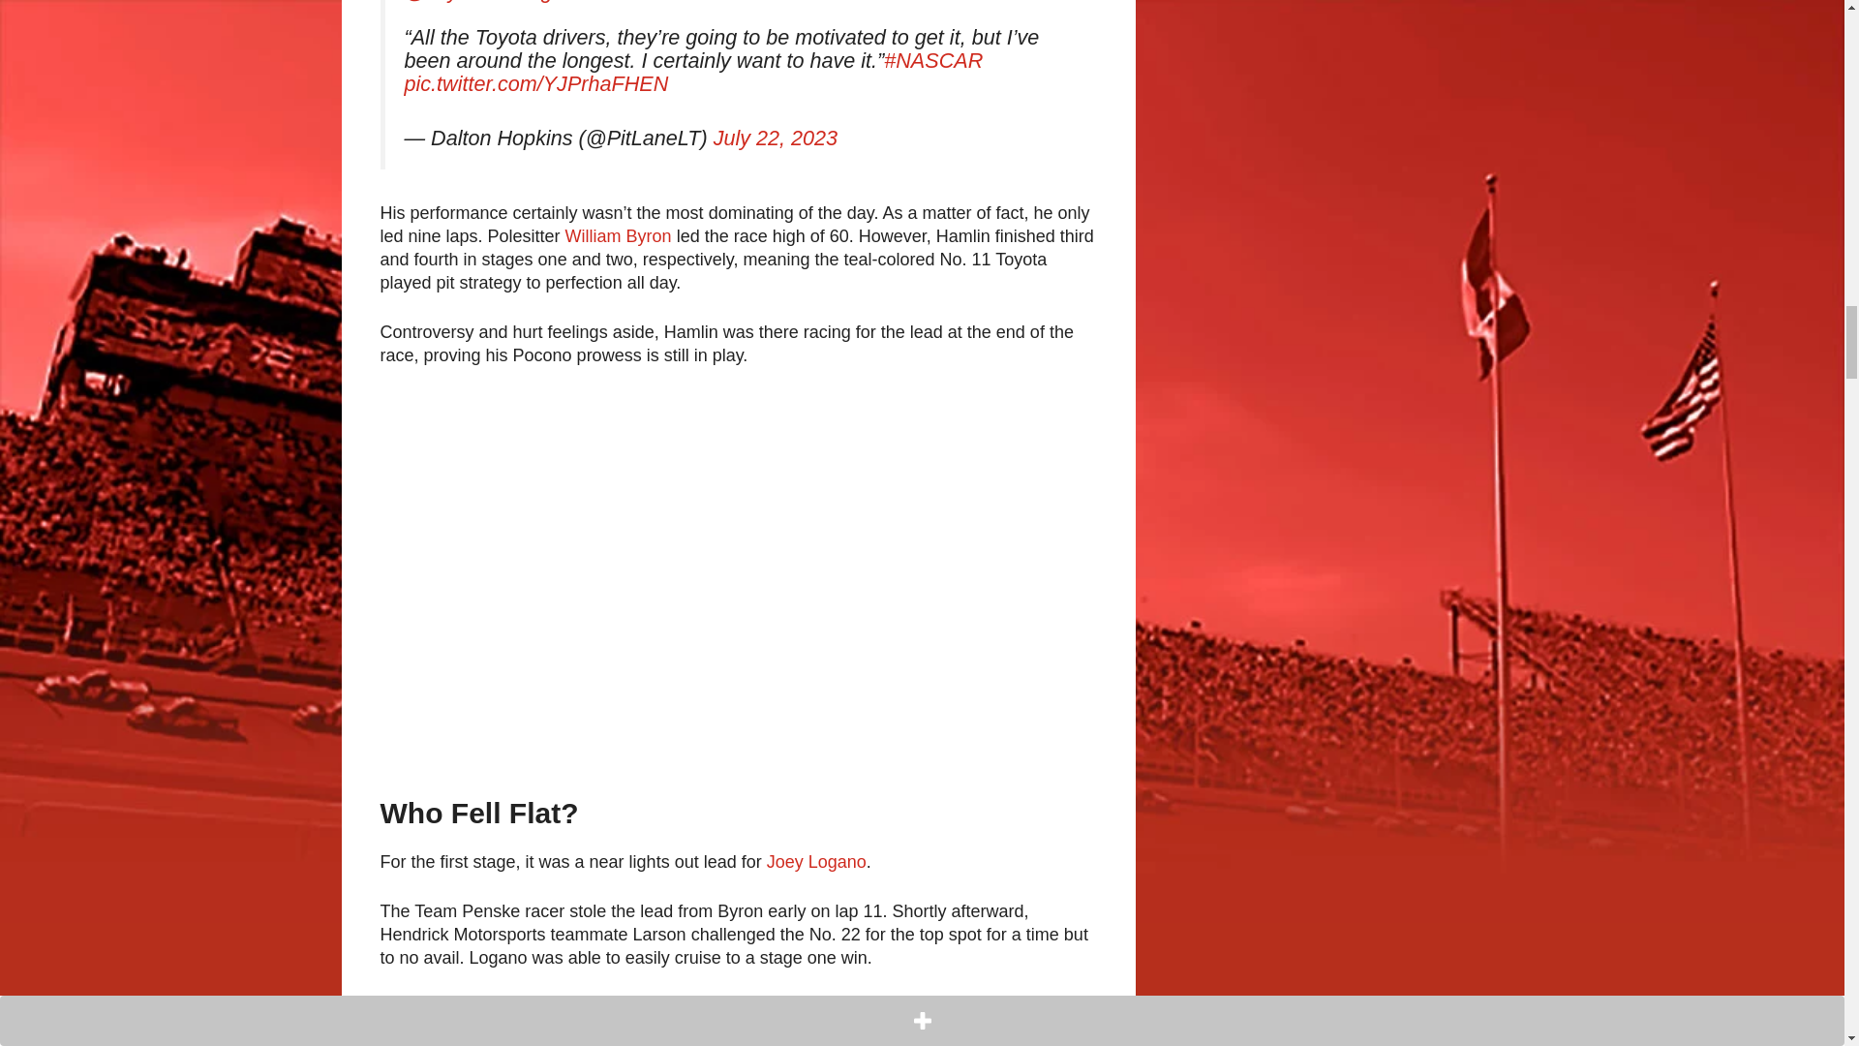 This screenshot has height=1046, width=1859. I want to click on William Byron, so click(618, 236).